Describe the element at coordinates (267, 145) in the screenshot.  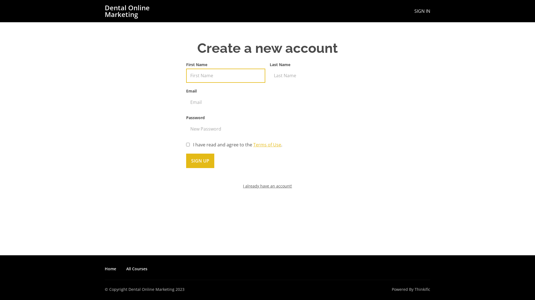
I see `Terms of Use` at that location.